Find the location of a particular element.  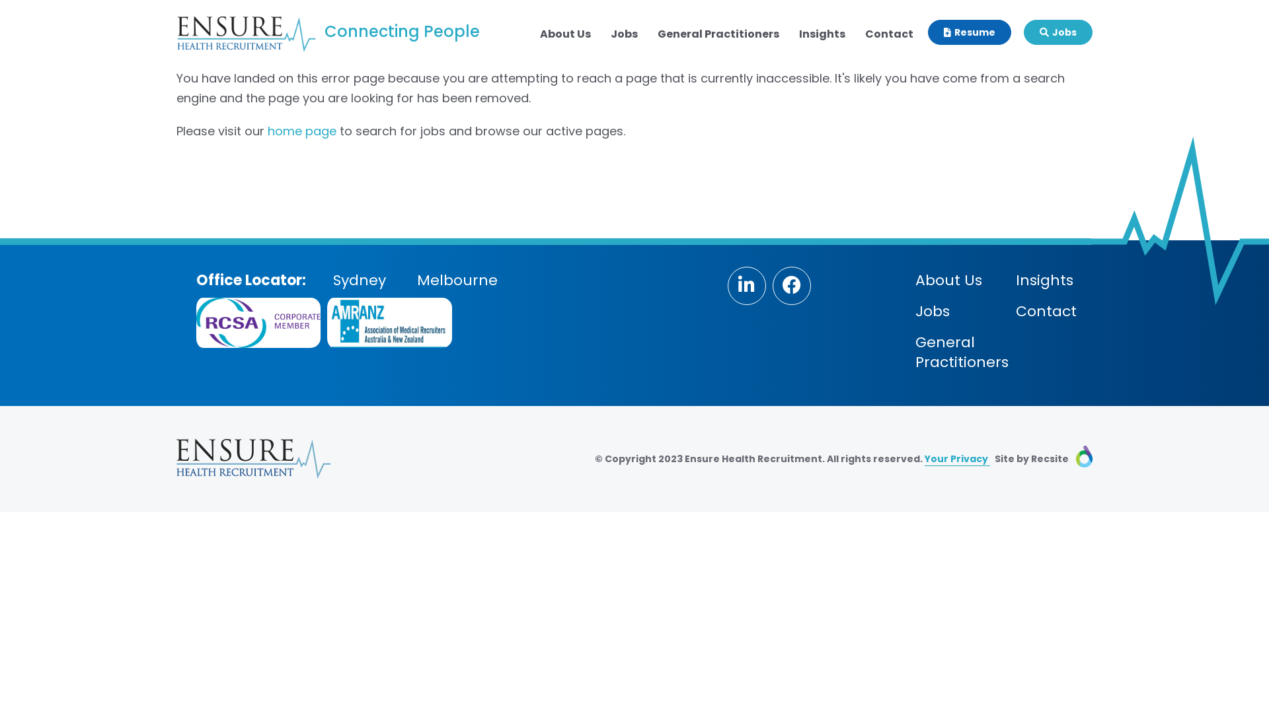

Insights is located at coordinates (1044, 281).